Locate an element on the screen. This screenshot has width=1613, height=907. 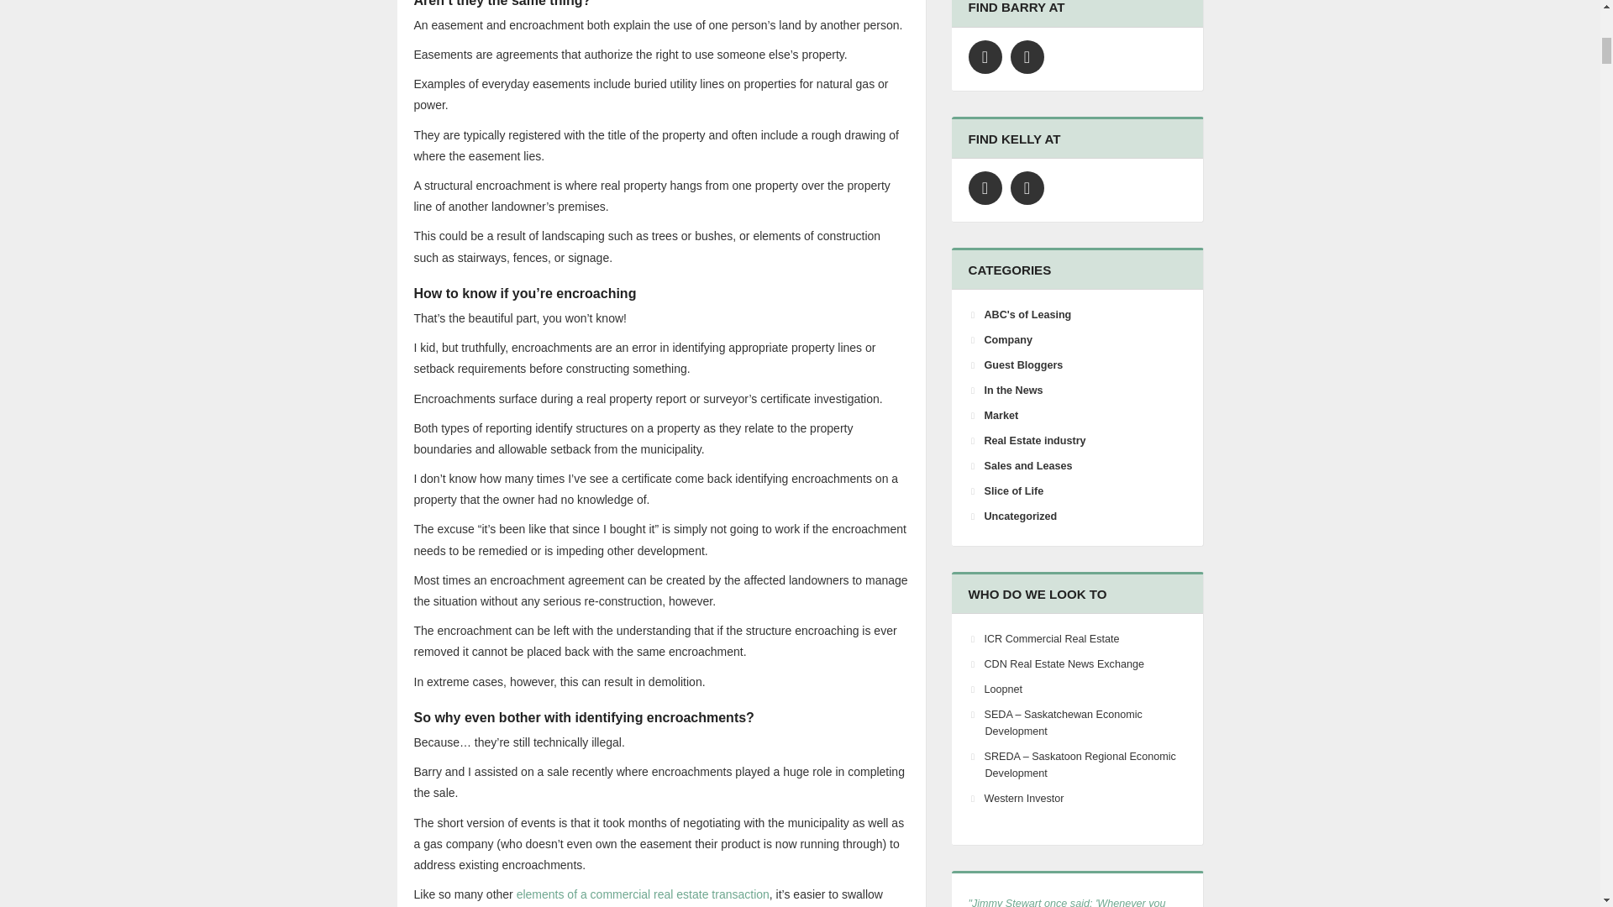
LinkedIn is located at coordinates (1027, 56).